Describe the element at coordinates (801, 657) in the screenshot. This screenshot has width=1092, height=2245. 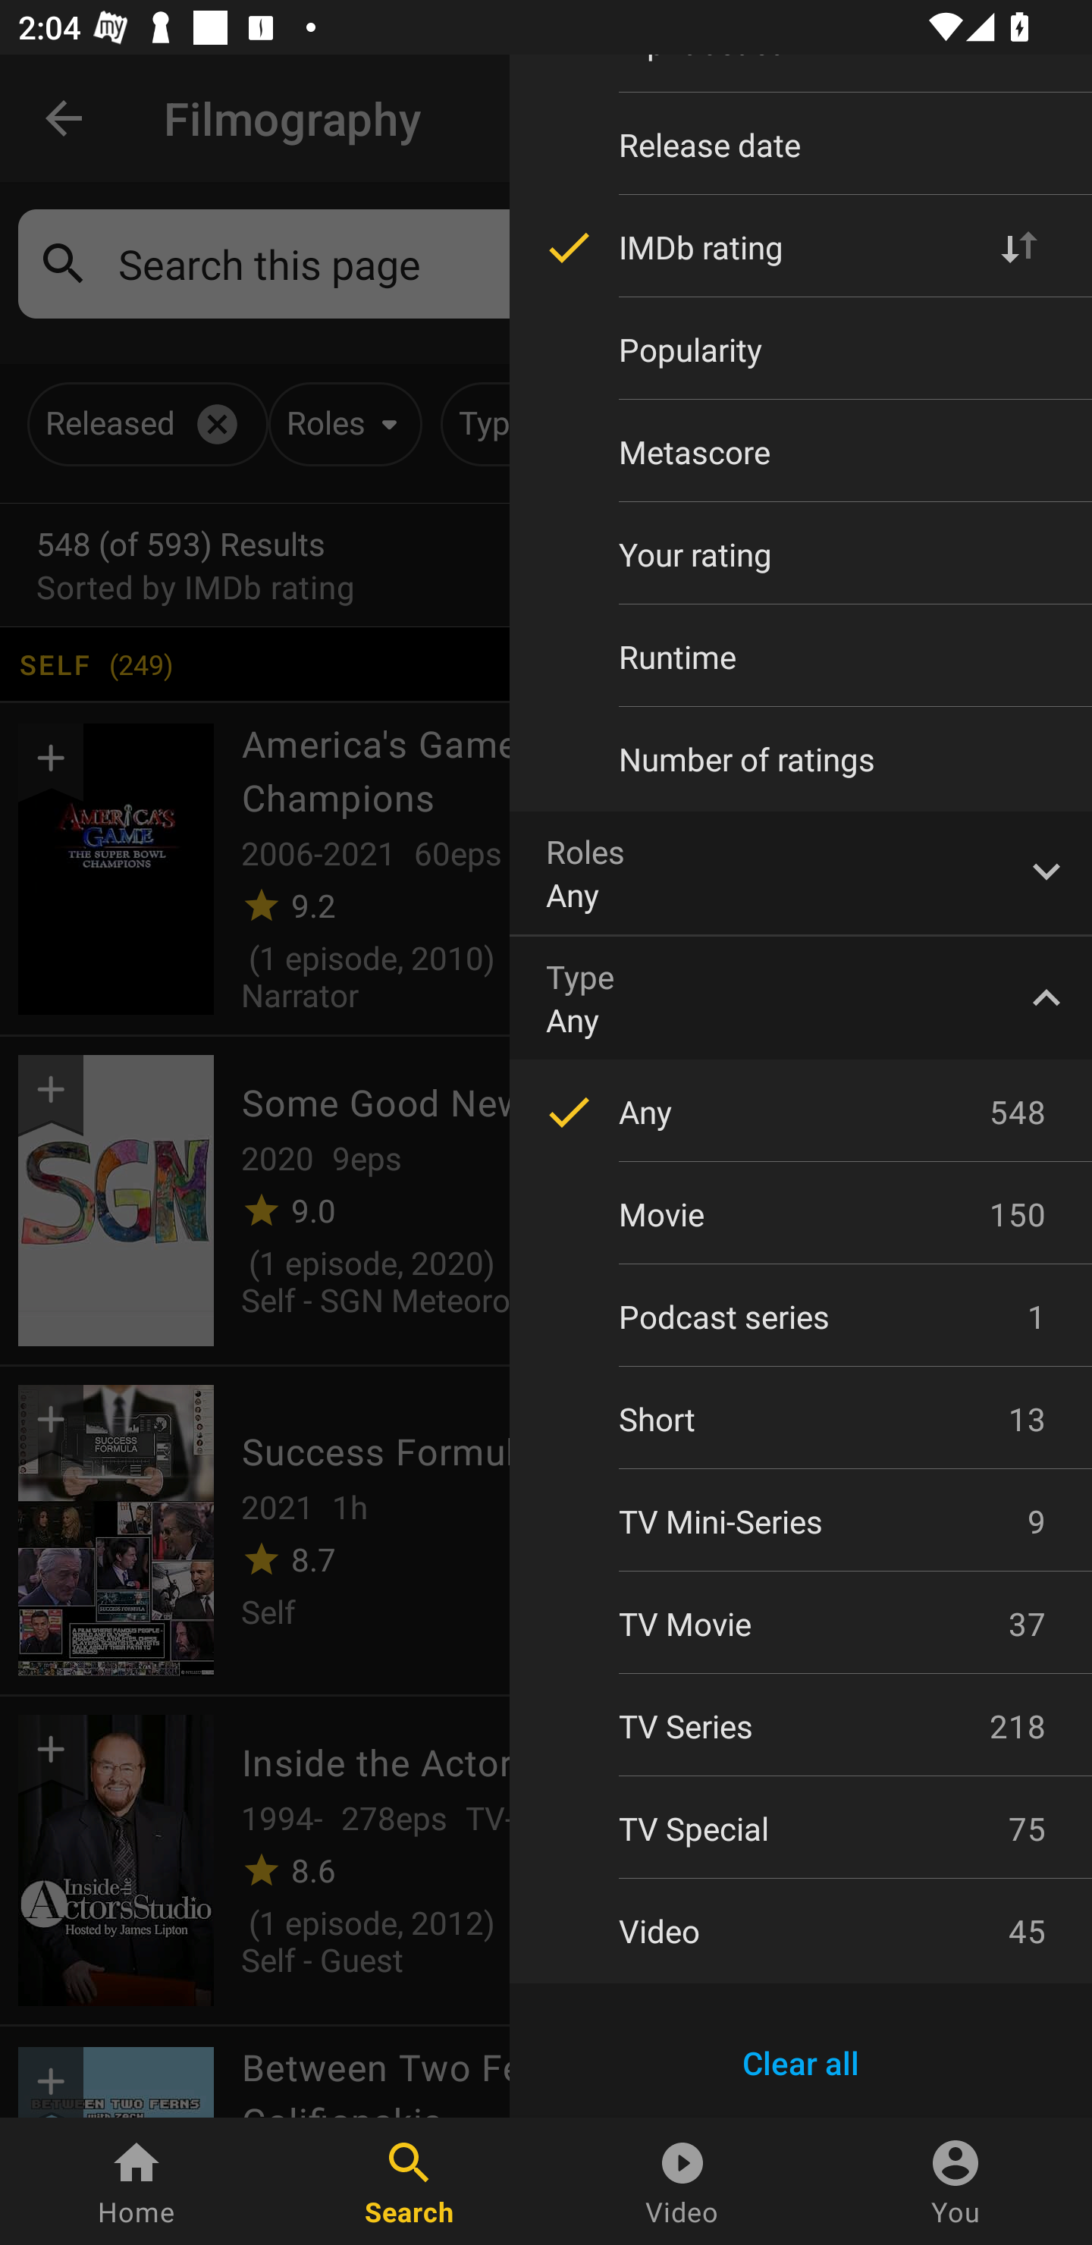
I see `Runtime` at that location.